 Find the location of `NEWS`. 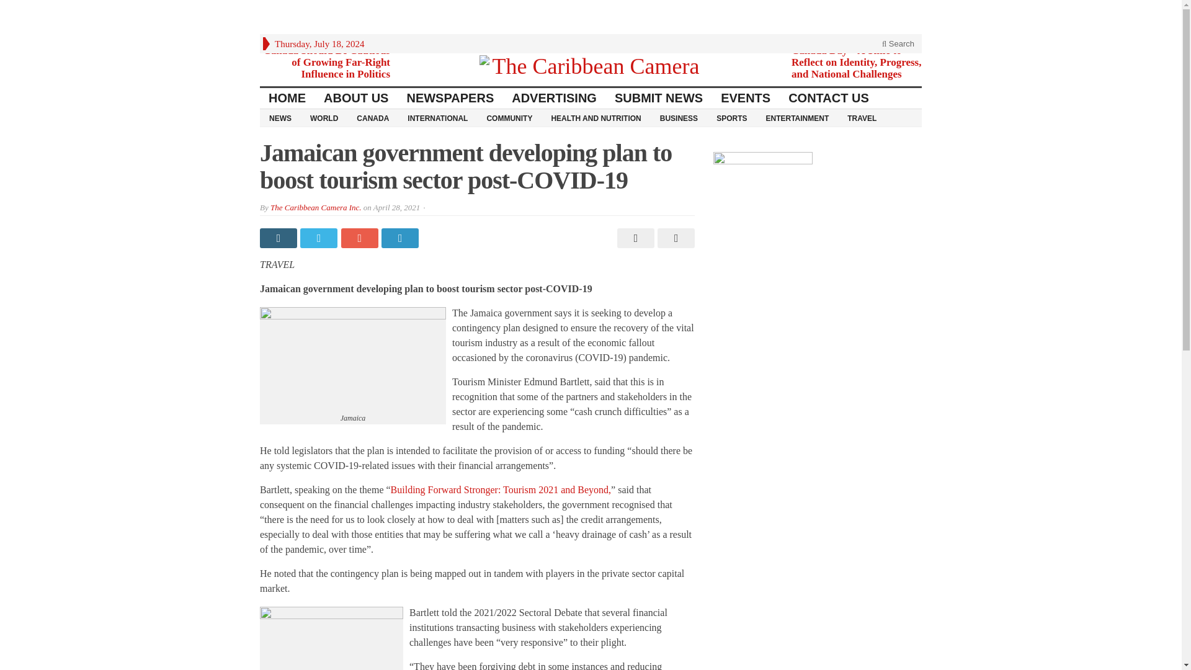

NEWS is located at coordinates (280, 118).